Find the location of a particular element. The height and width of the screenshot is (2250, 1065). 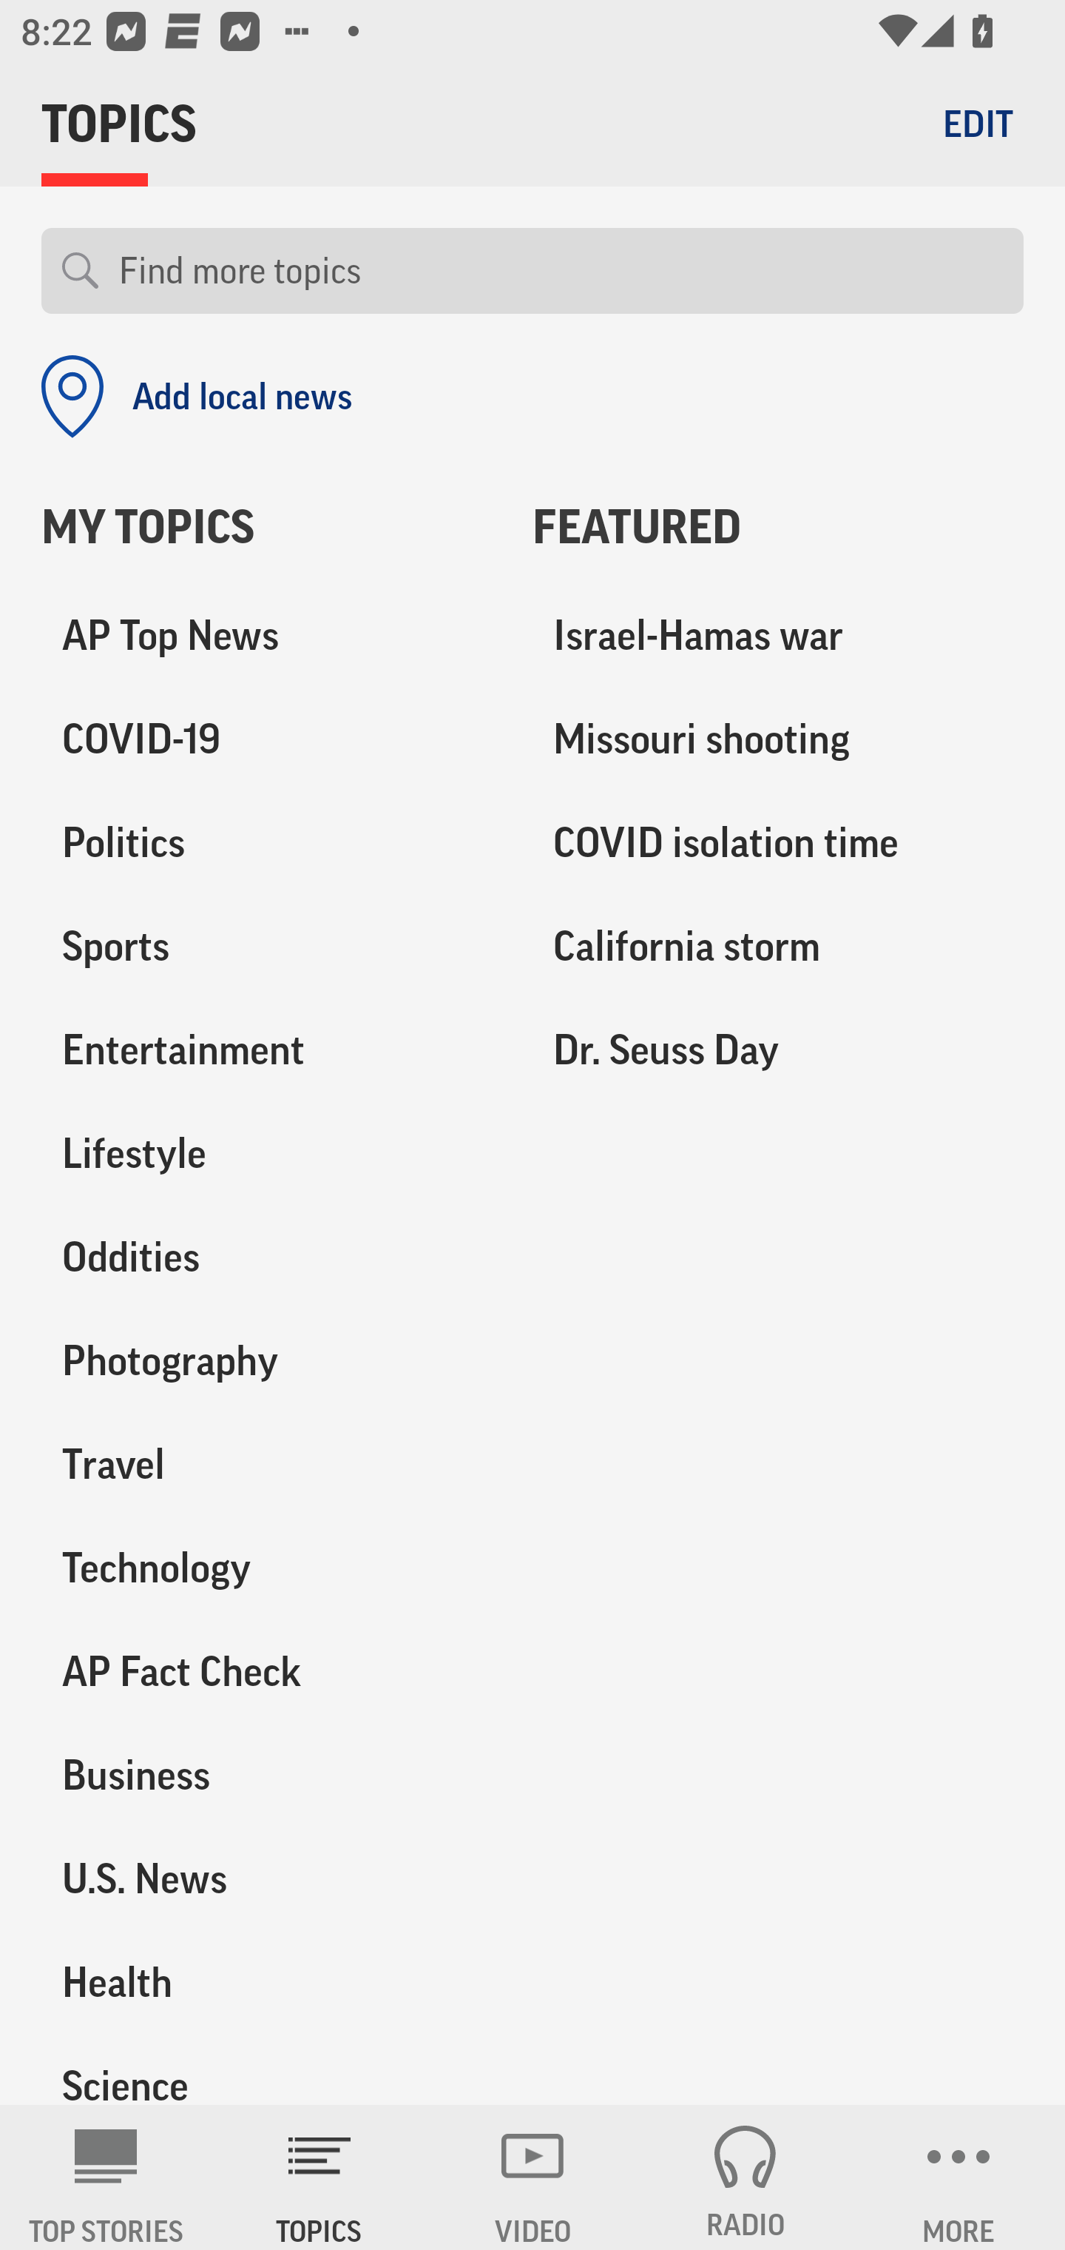

EDIT is located at coordinates (978, 123).